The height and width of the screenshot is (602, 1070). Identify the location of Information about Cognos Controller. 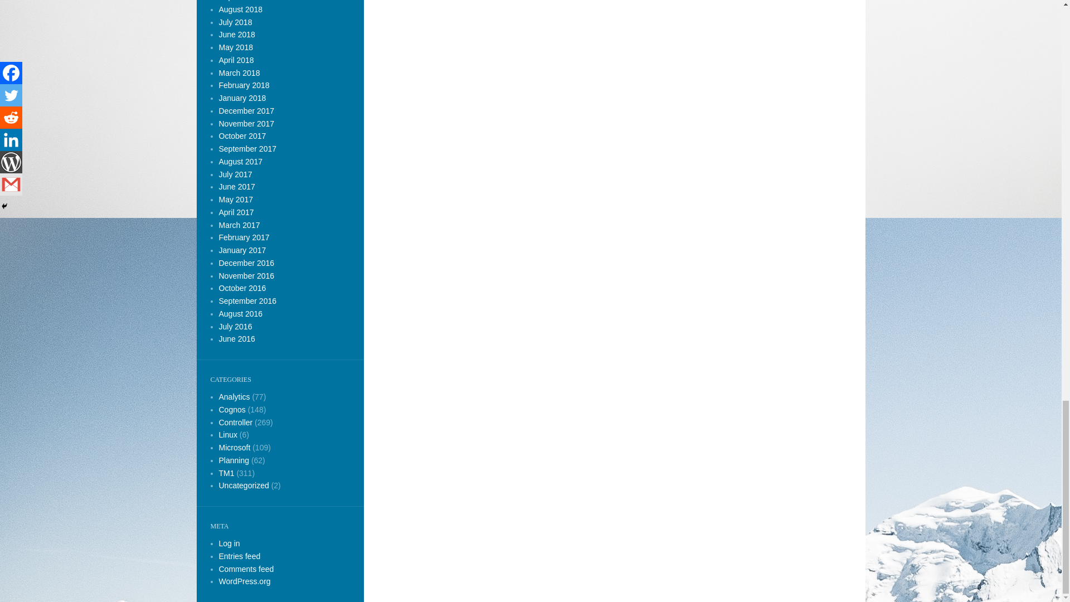
(235, 421).